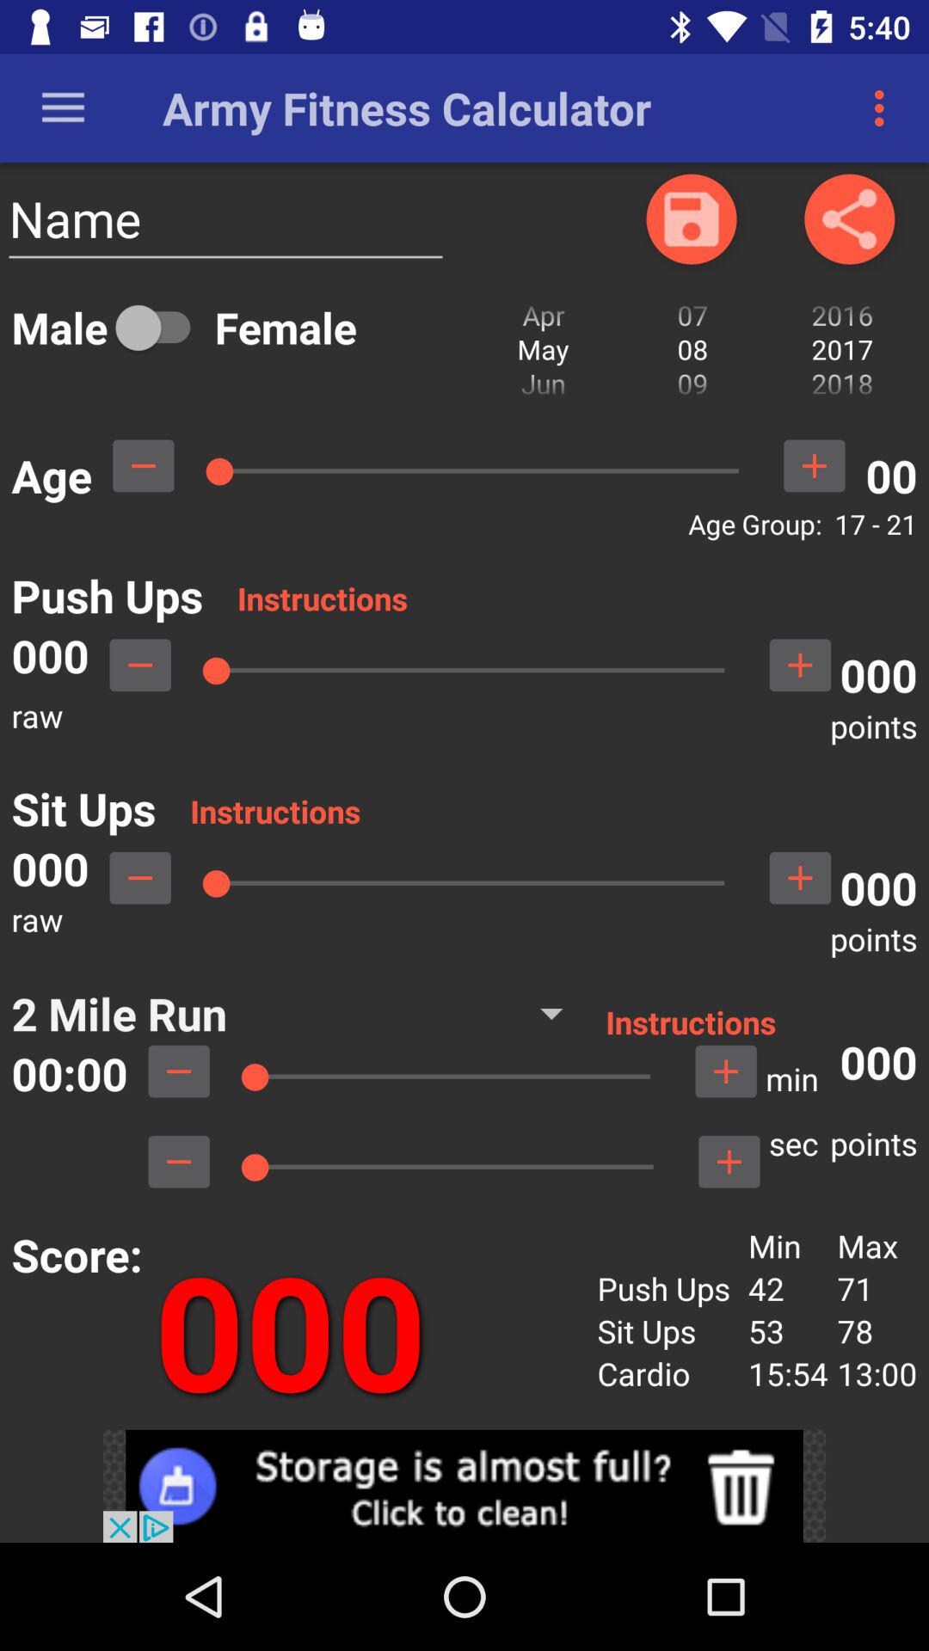  What do you see at coordinates (143, 466) in the screenshot?
I see `choose age` at bounding box center [143, 466].